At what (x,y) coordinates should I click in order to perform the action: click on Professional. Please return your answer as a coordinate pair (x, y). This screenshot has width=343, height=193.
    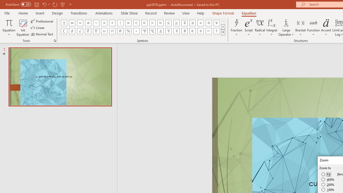
    Looking at the image, I should click on (42, 21).